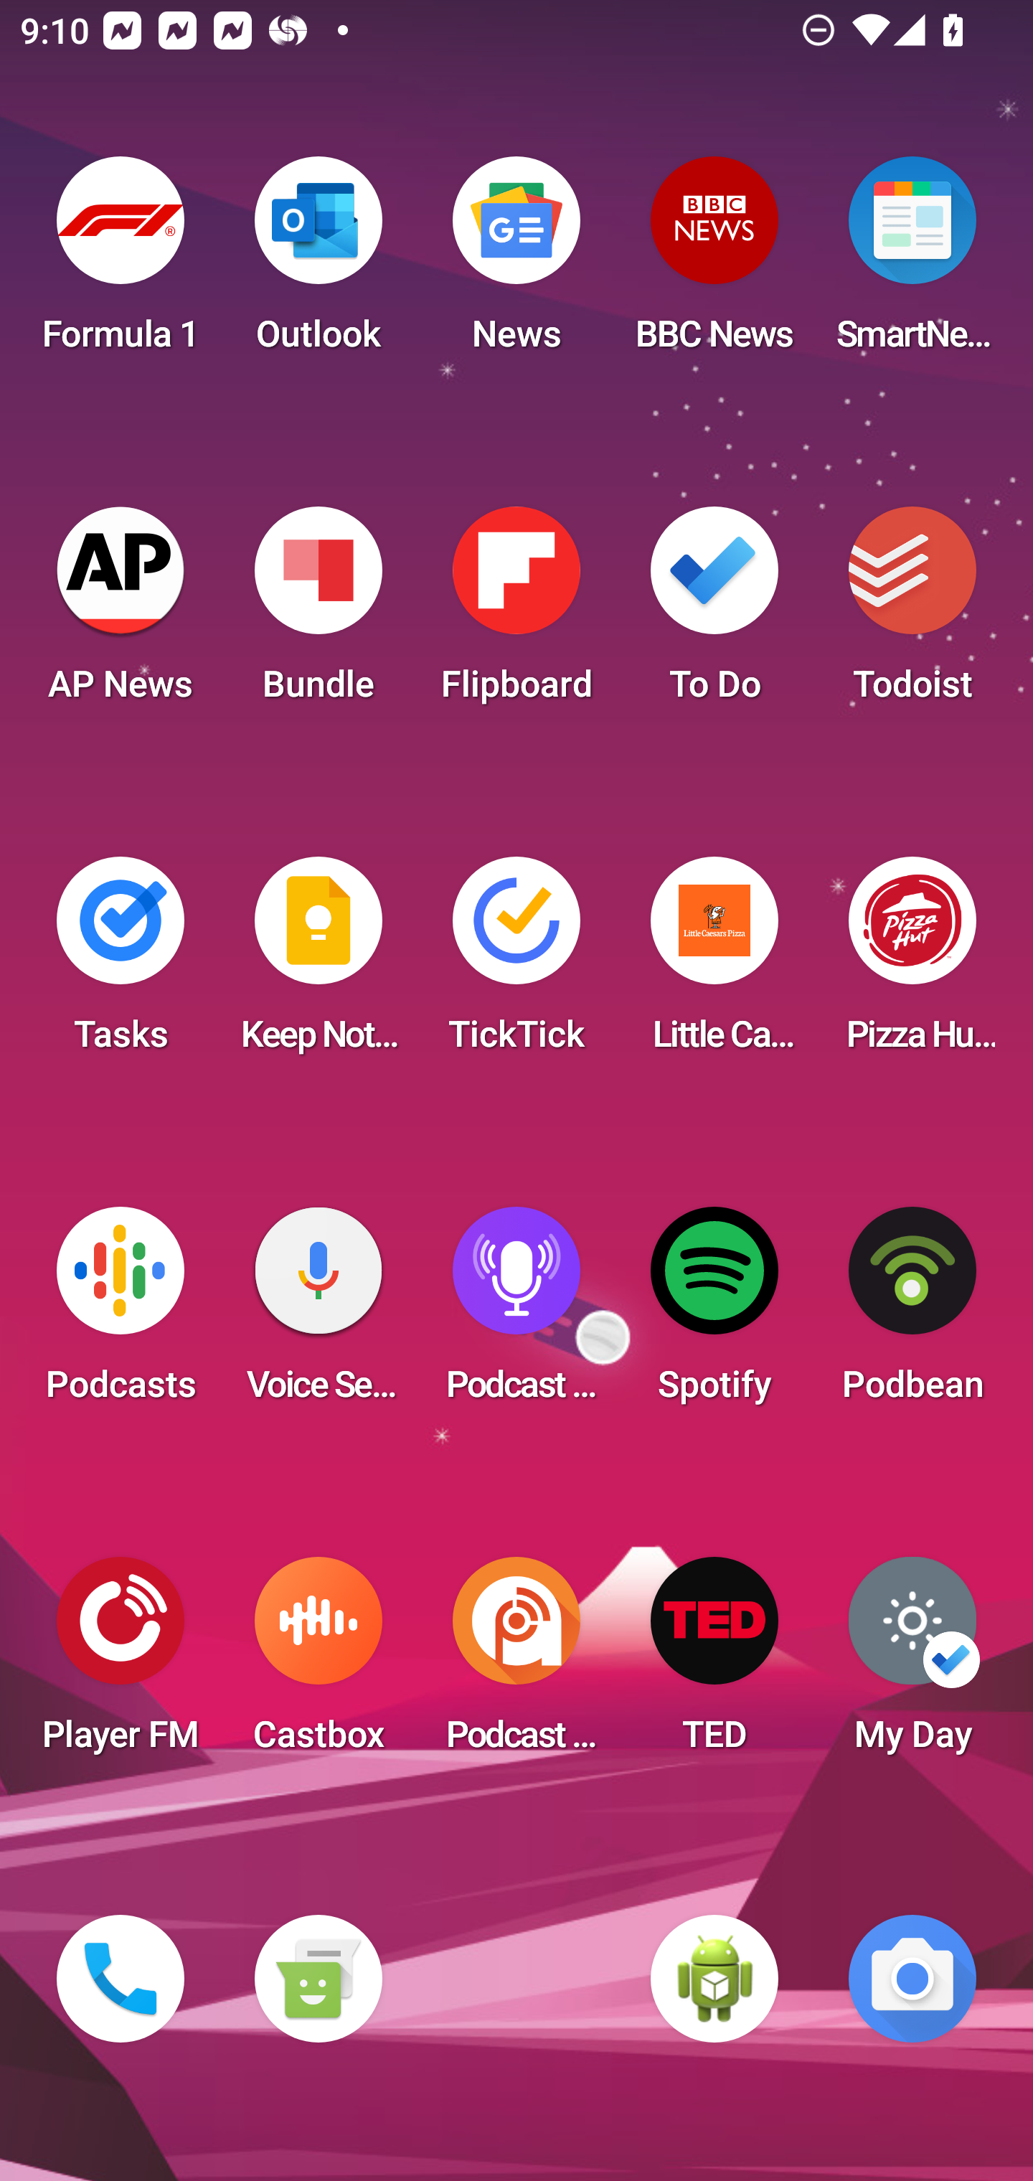  Describe the element at coordinates (912, 963) in the screenshot. I see `Pizza Hut HK & Macau` at that location.